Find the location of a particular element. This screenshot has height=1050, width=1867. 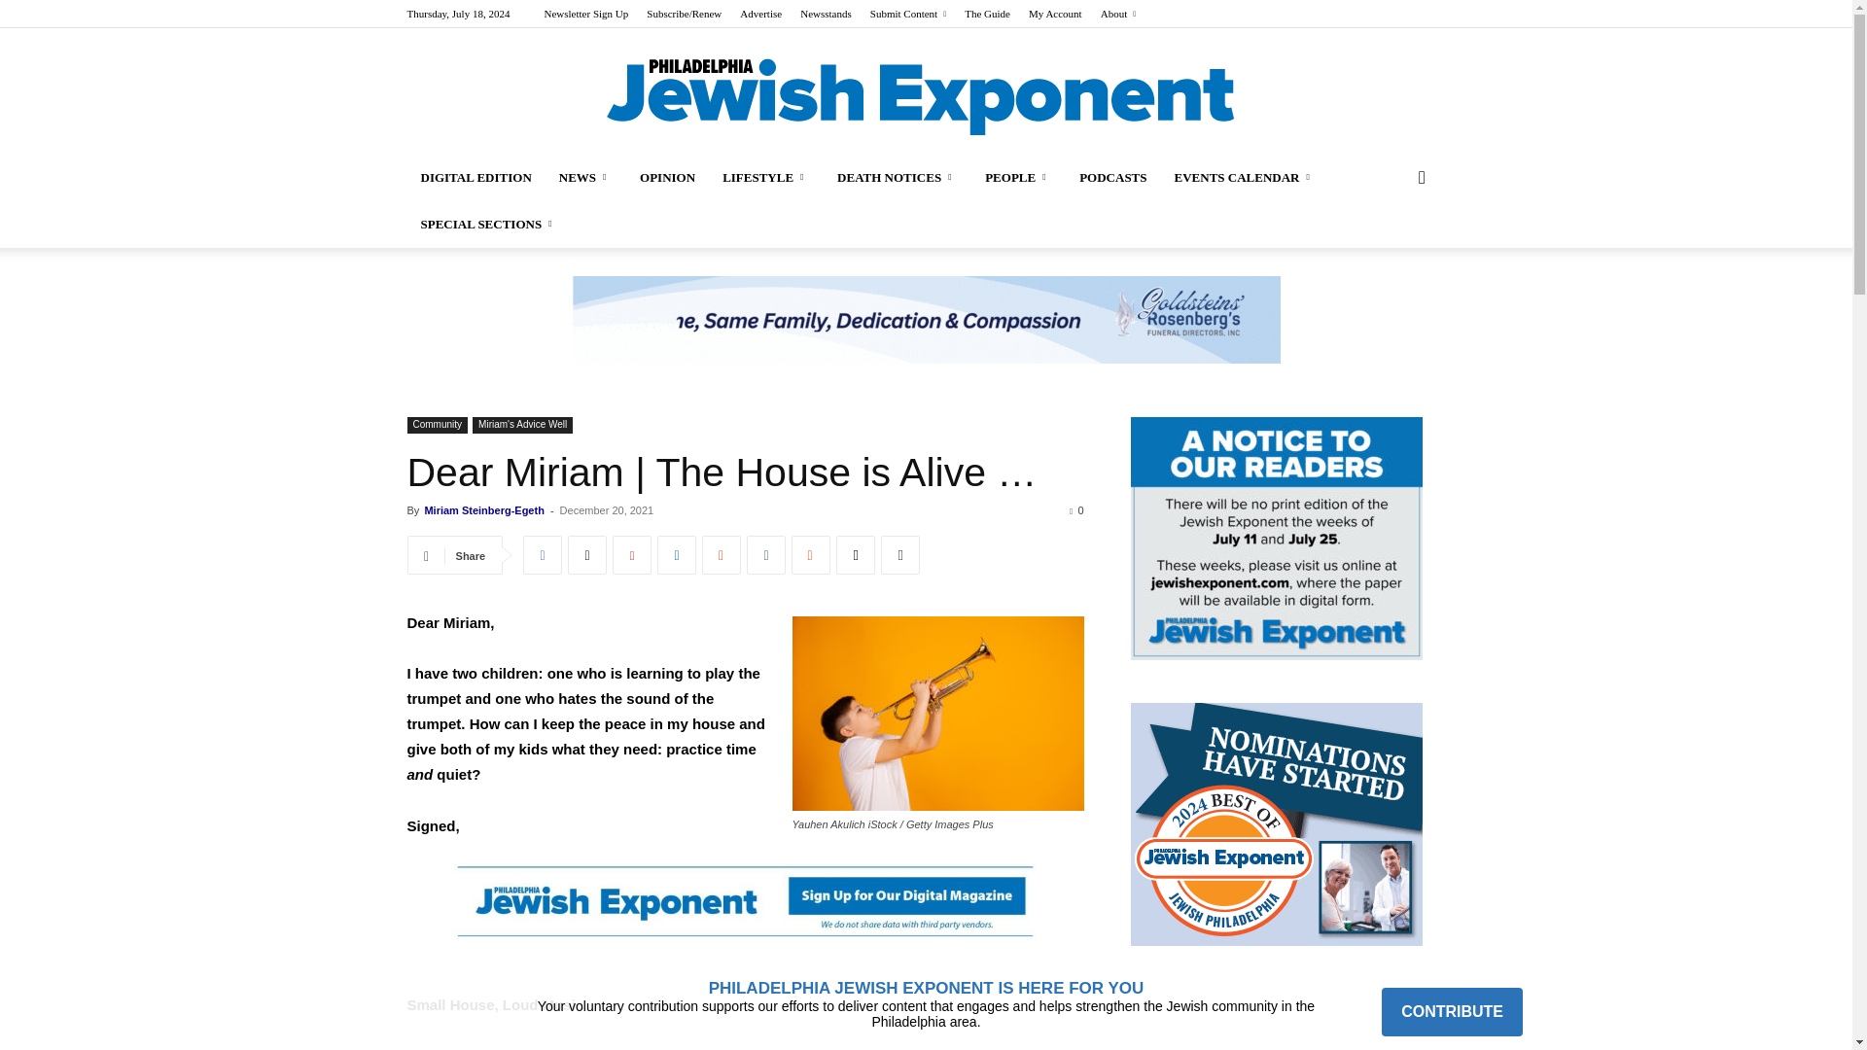

ReddIt is located at coordinates (722, 554).